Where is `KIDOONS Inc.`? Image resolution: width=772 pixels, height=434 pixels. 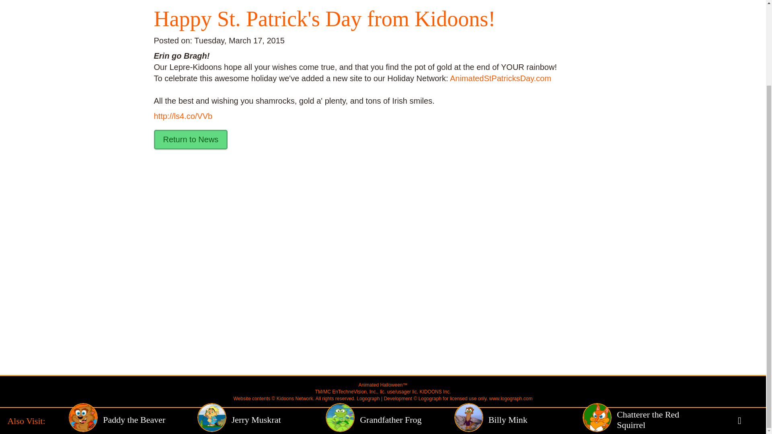
KIDOONS Inc. is located at coordinates (435, 391).